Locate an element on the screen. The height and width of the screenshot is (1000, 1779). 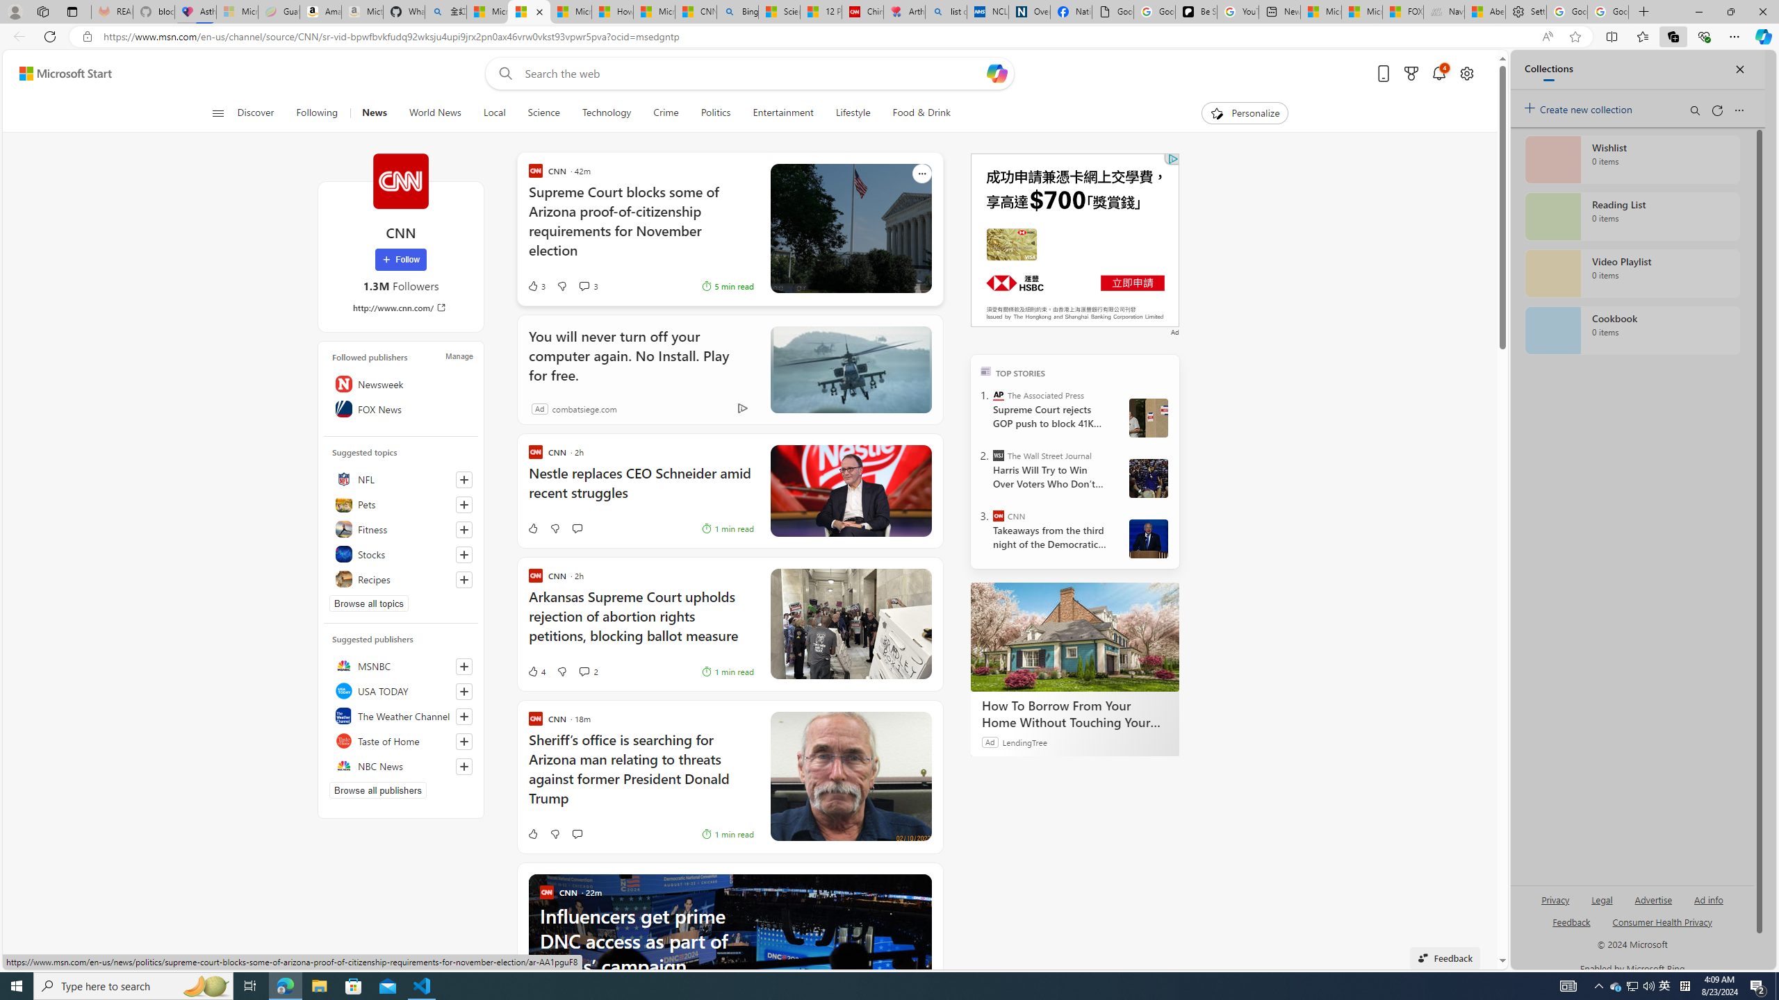
MSNBC is located at coordinates (400, 665).